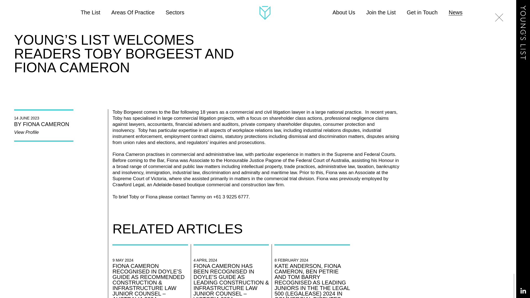 Image resolution: width=530 pixels, height=298 pixels. What do you see at coordinates (422, 12) in the screenshot?
I see `Get in Touch` at bounding box center [422, 12].